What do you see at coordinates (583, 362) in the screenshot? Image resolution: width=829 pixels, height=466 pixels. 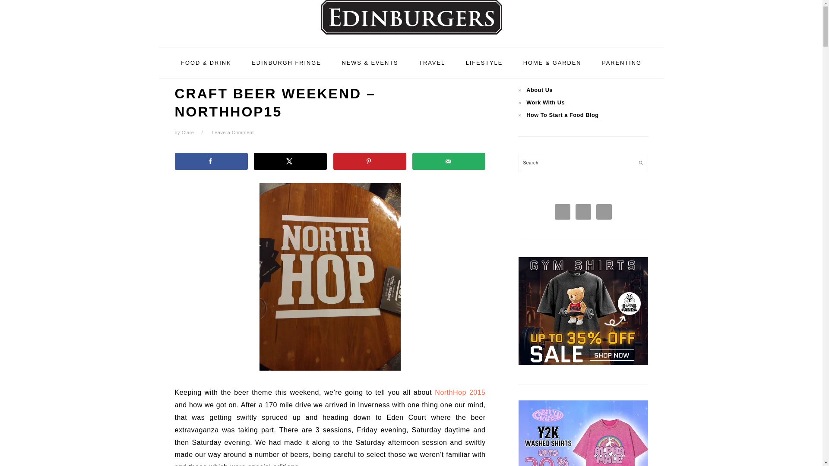 I see `gym shirts` at bounding box center [583, 362].